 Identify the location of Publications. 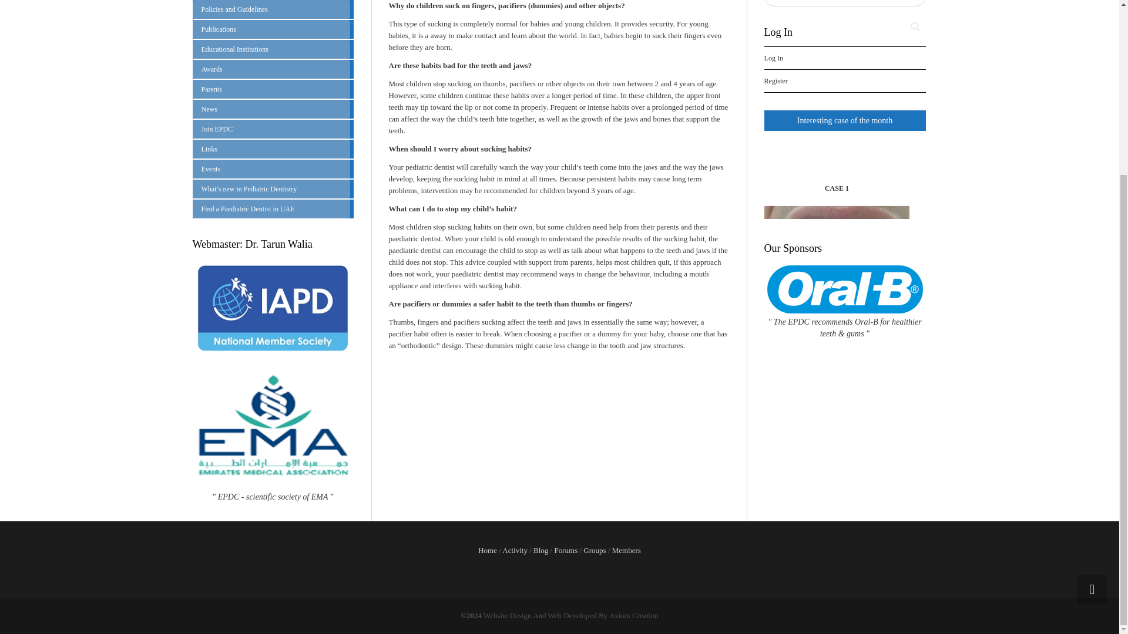
(271, 29).